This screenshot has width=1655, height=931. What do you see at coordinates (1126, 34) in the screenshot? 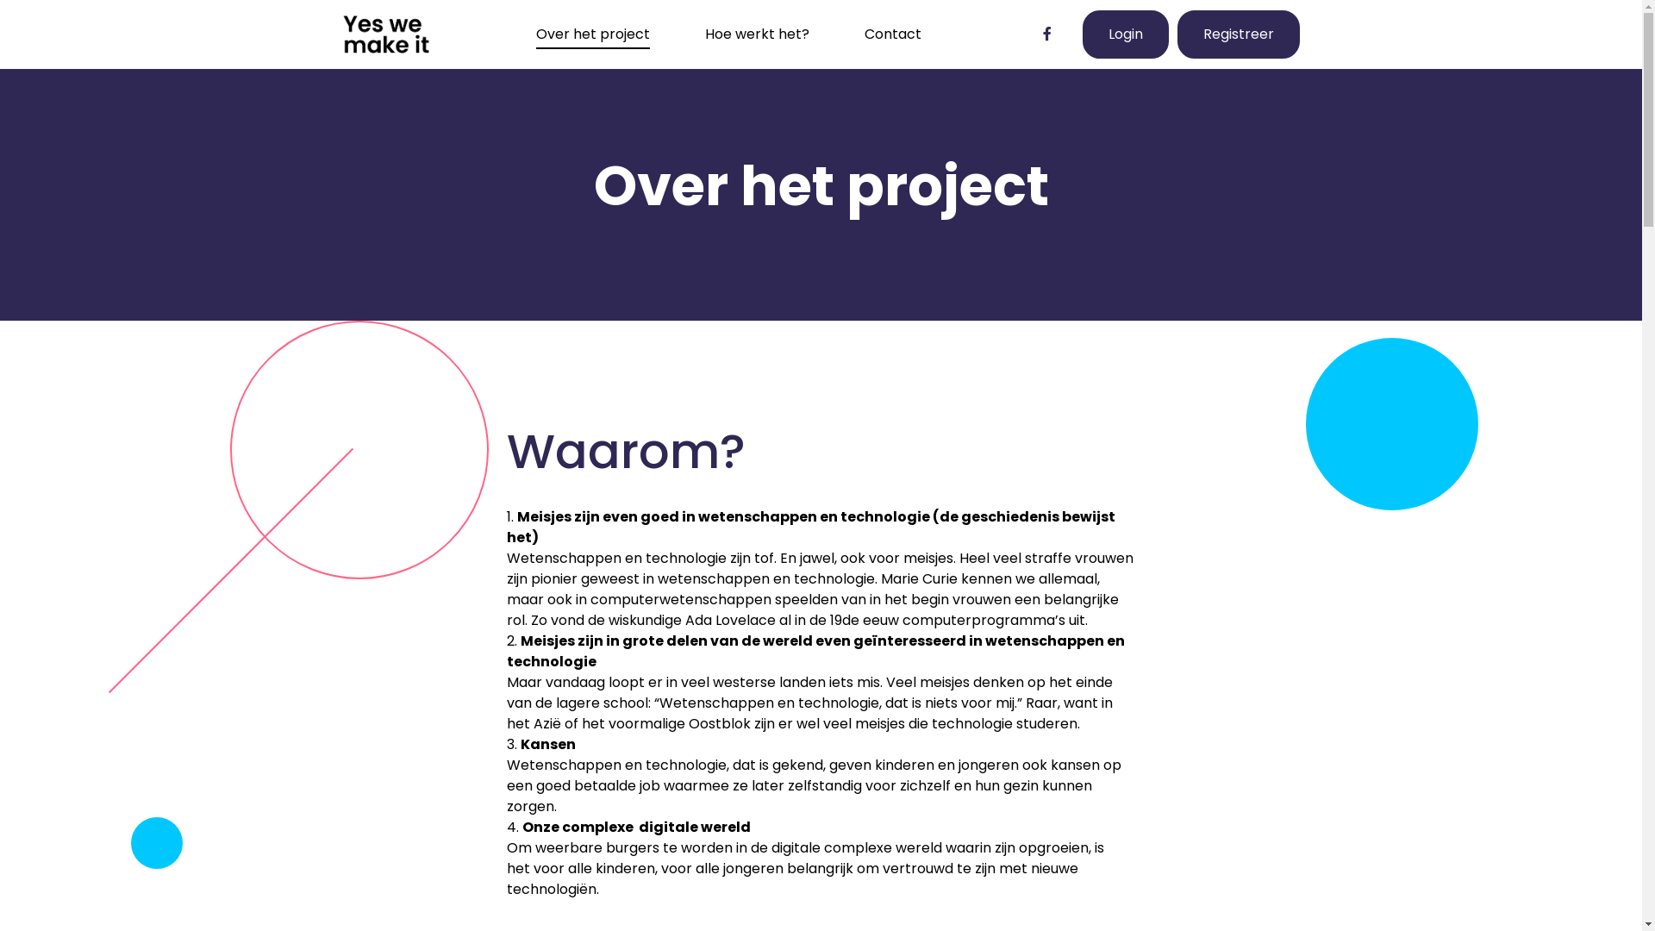
I see `Login` at bounding box center [1126, 34].